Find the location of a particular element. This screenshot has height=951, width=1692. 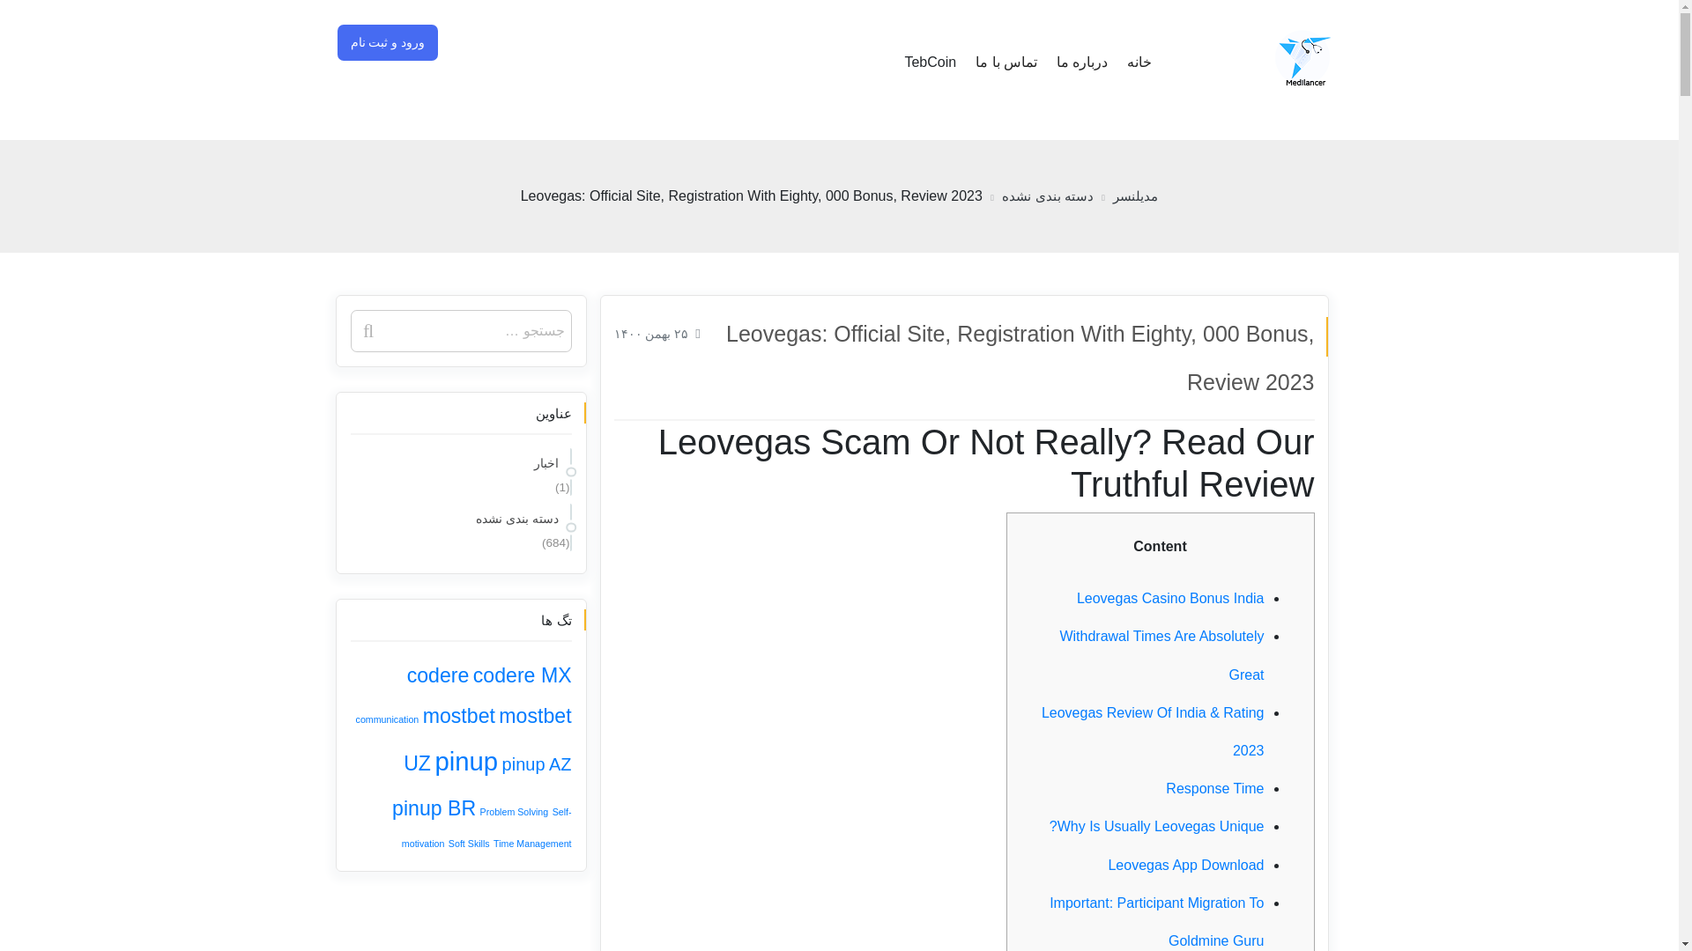

Response Time is located at coordinates (1214, 787).